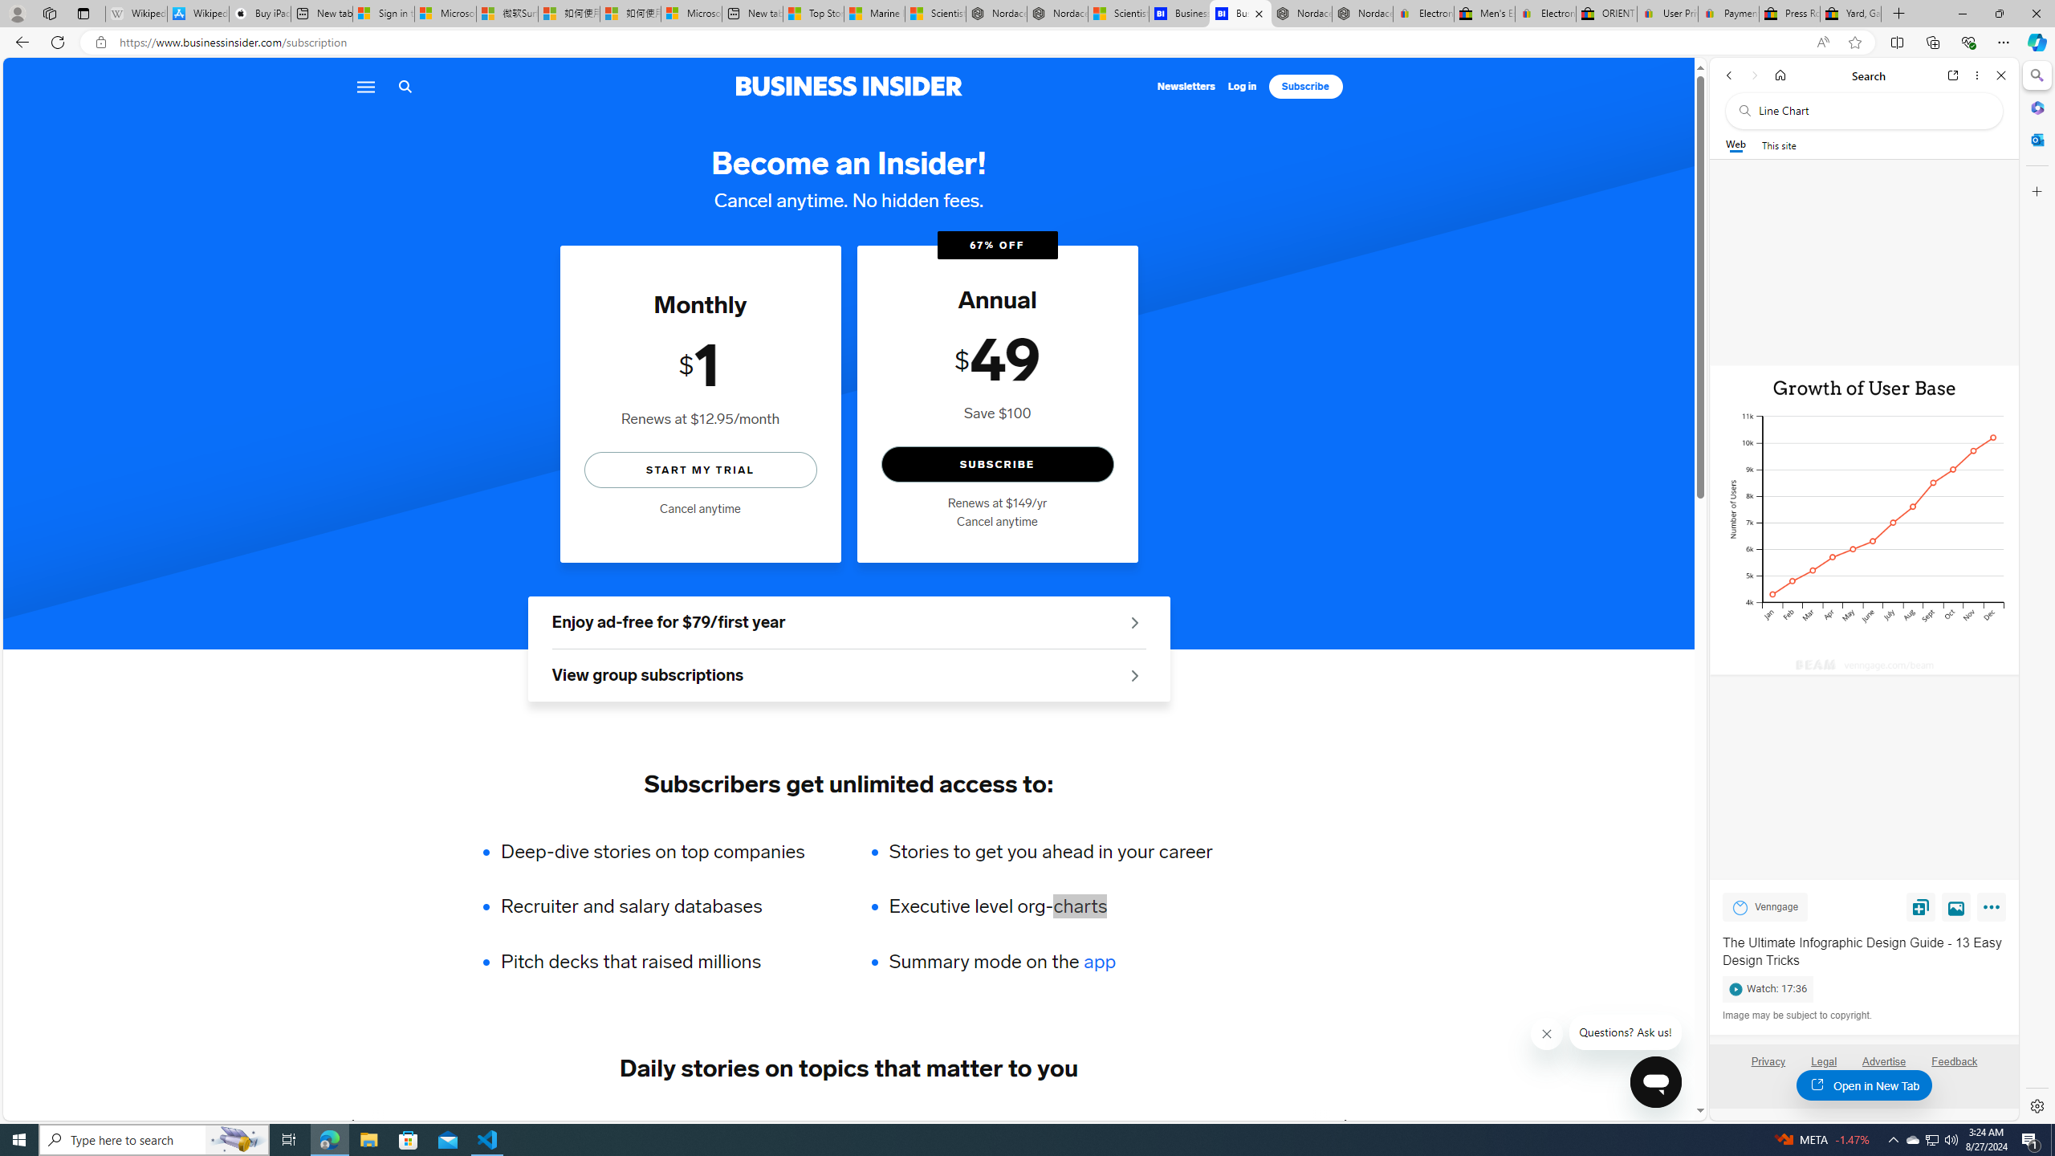  Describe the element at coordinates (663, 962) in the screenshot. I see `Pitch decks that raised millions` at that location.